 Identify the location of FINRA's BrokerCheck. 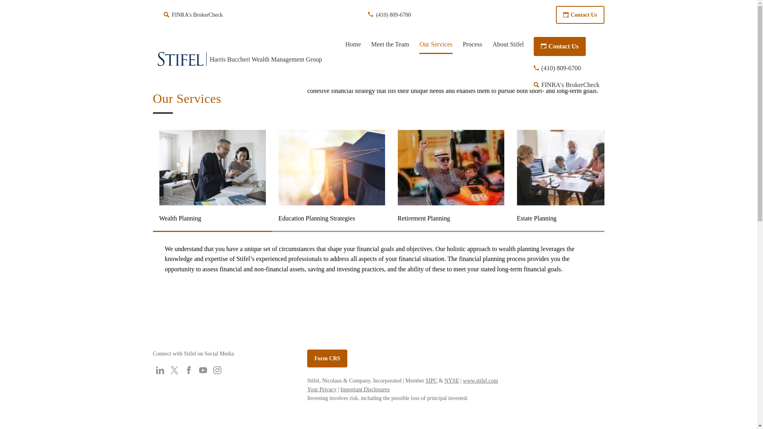
(193, 15).